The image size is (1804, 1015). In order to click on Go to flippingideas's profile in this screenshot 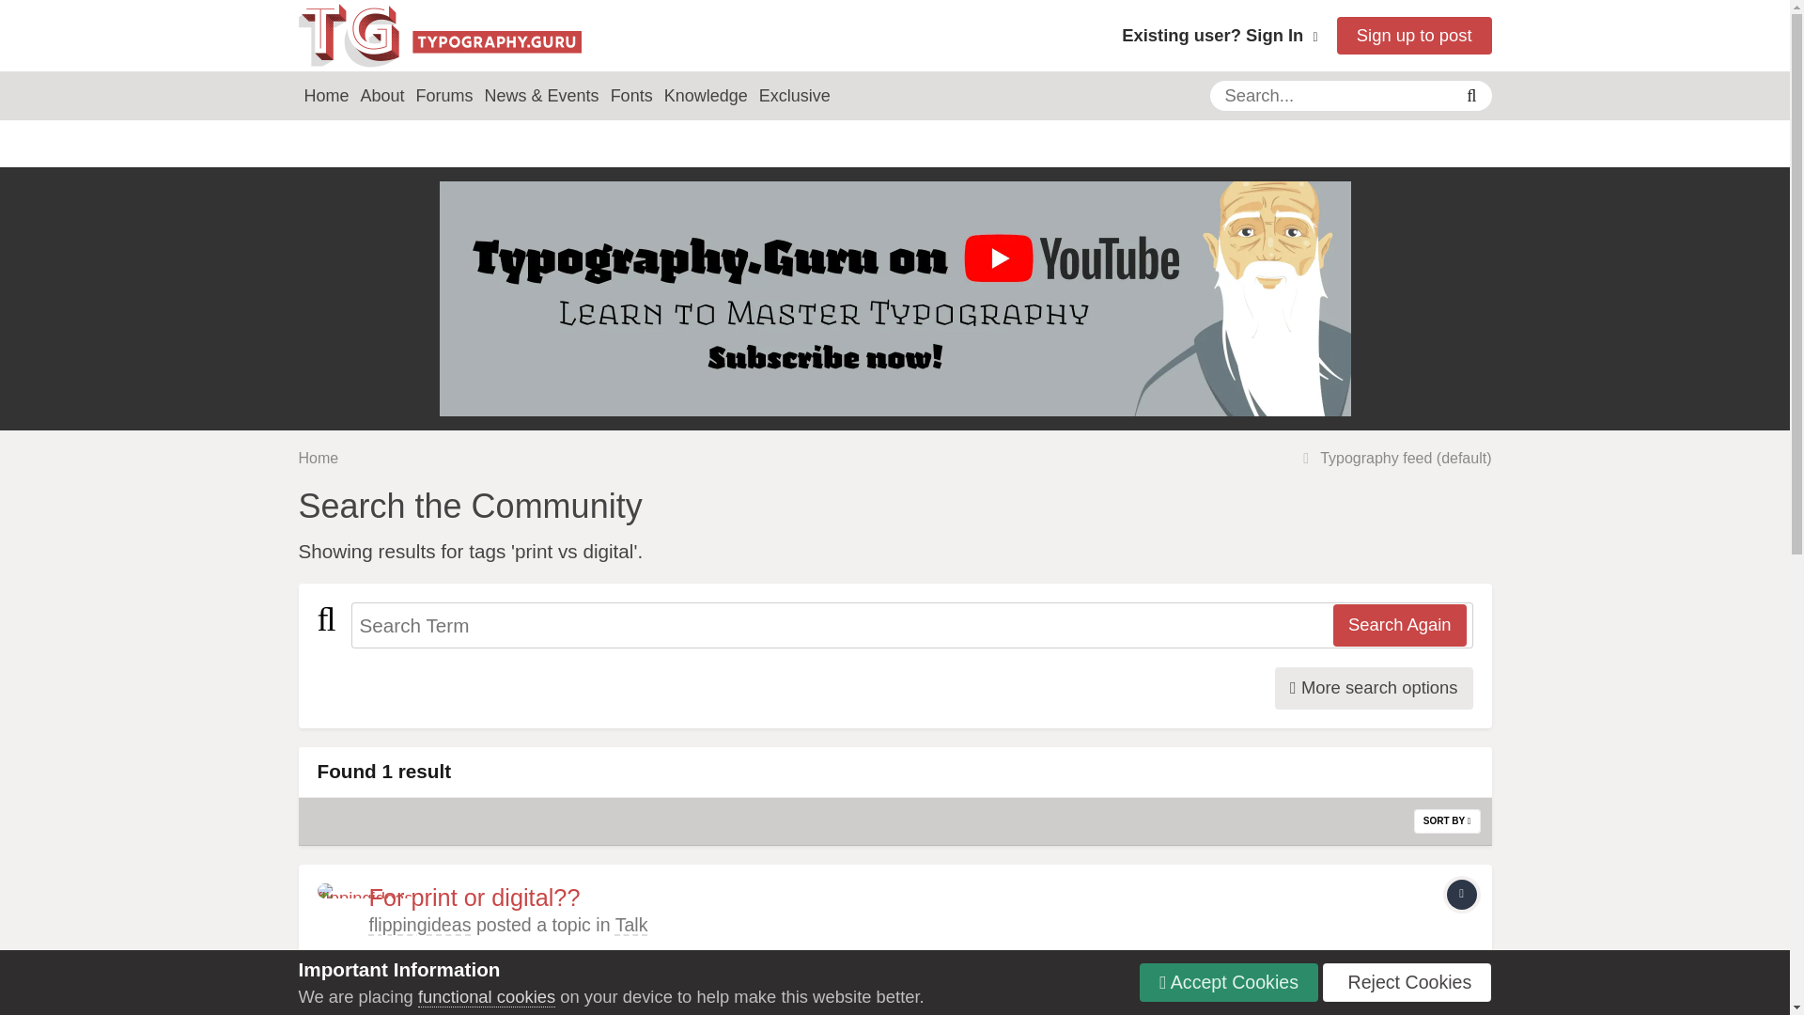, I will do `click(419, 925)`.